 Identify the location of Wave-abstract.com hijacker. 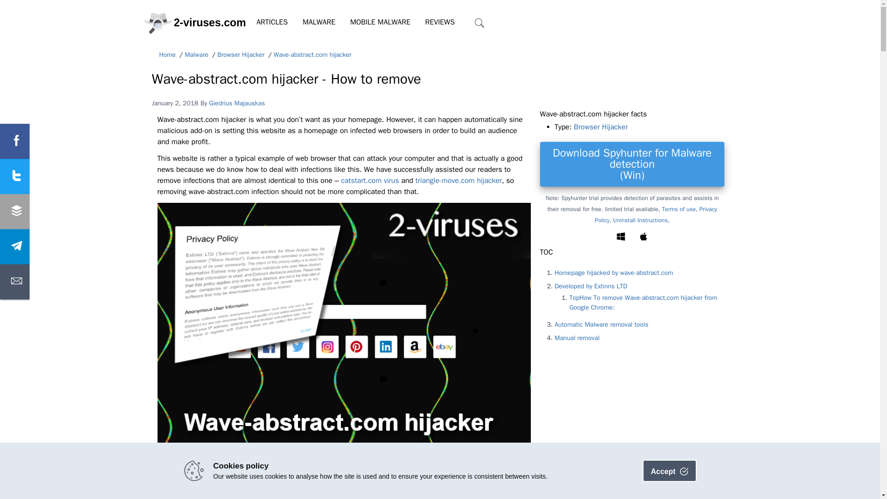
(312, 55).